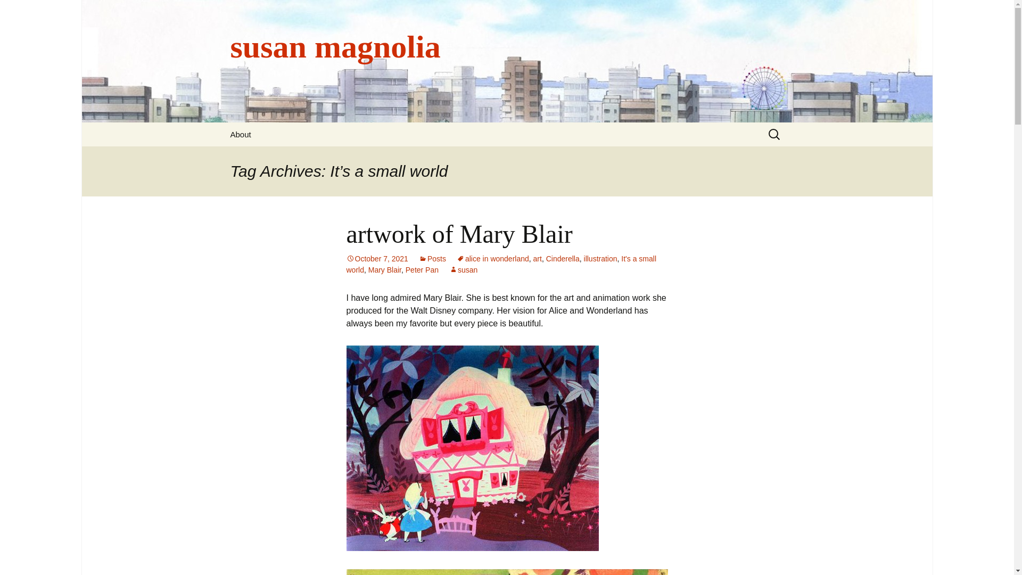 The width and height of the screenshot is (1022, 575). What do you see at coordinates (432, 259) in the screenshot?
I see `Posts` at bounding box center [432, 259].